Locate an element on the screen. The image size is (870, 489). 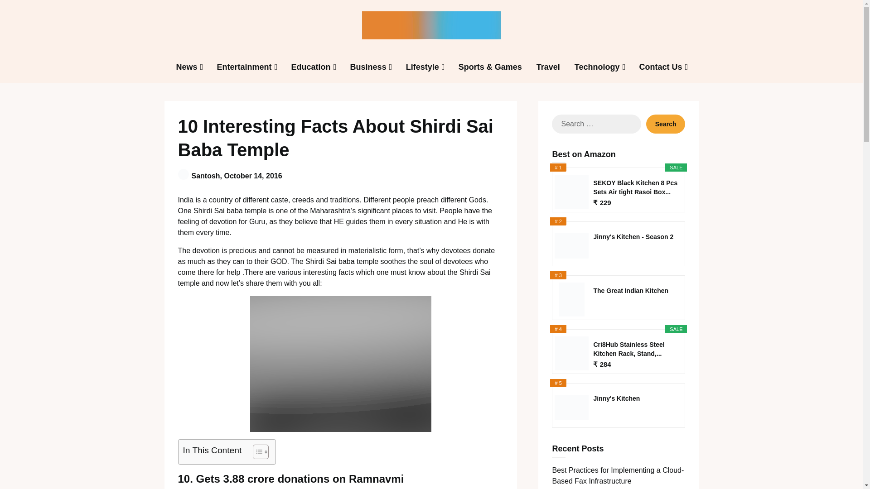
Education is located at coordinates (311, 67).